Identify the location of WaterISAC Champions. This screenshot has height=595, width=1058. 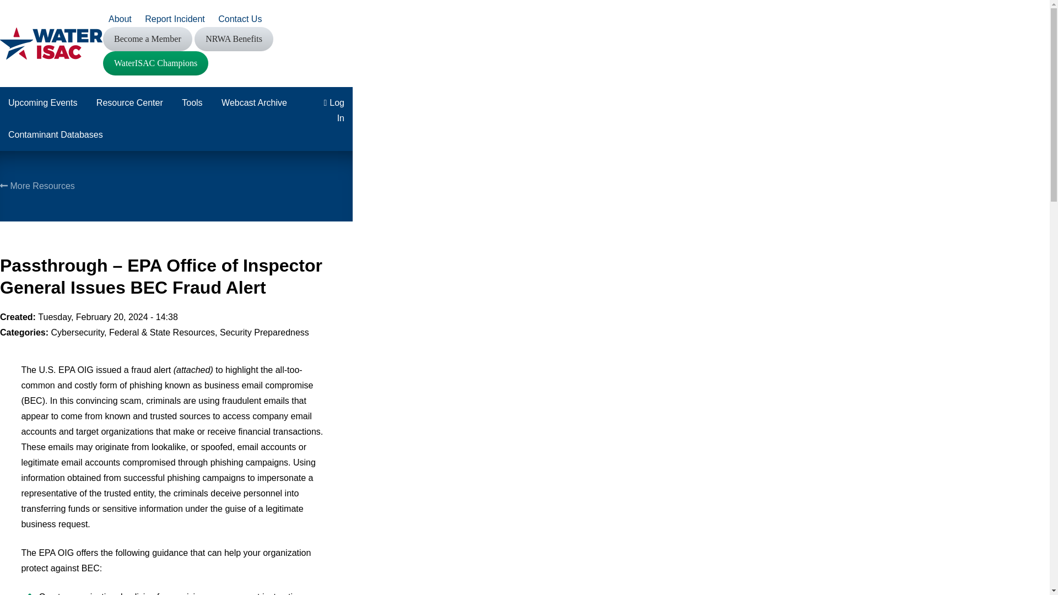
(155, 63).